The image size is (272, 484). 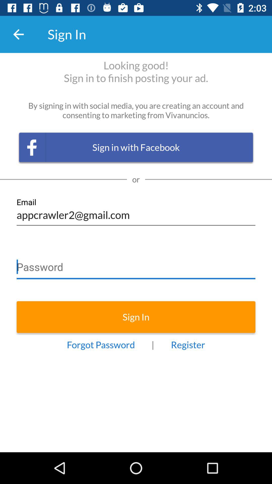 What do you see at coordinates (136, 317) in the screenshot?
I see `click on sign in` at bounding box center [136, 317].